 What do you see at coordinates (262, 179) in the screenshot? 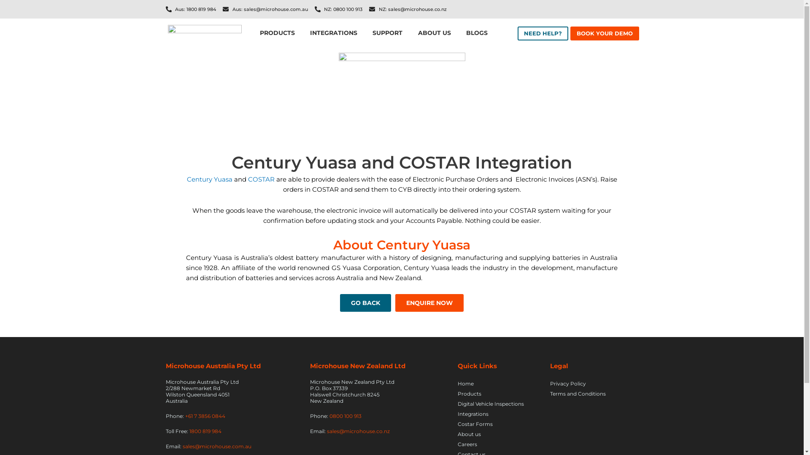
I see `COSTAR` at bounding box center [262, 179].